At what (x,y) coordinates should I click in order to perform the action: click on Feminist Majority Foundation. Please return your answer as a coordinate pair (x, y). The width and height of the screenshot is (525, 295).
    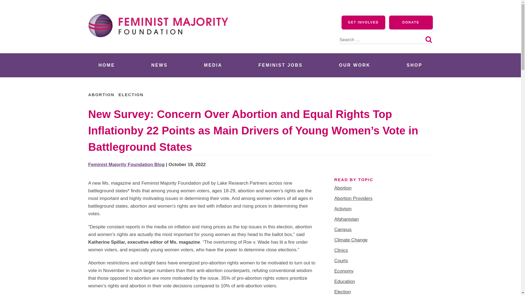
    Looking at the image, I should click on (161, 47).